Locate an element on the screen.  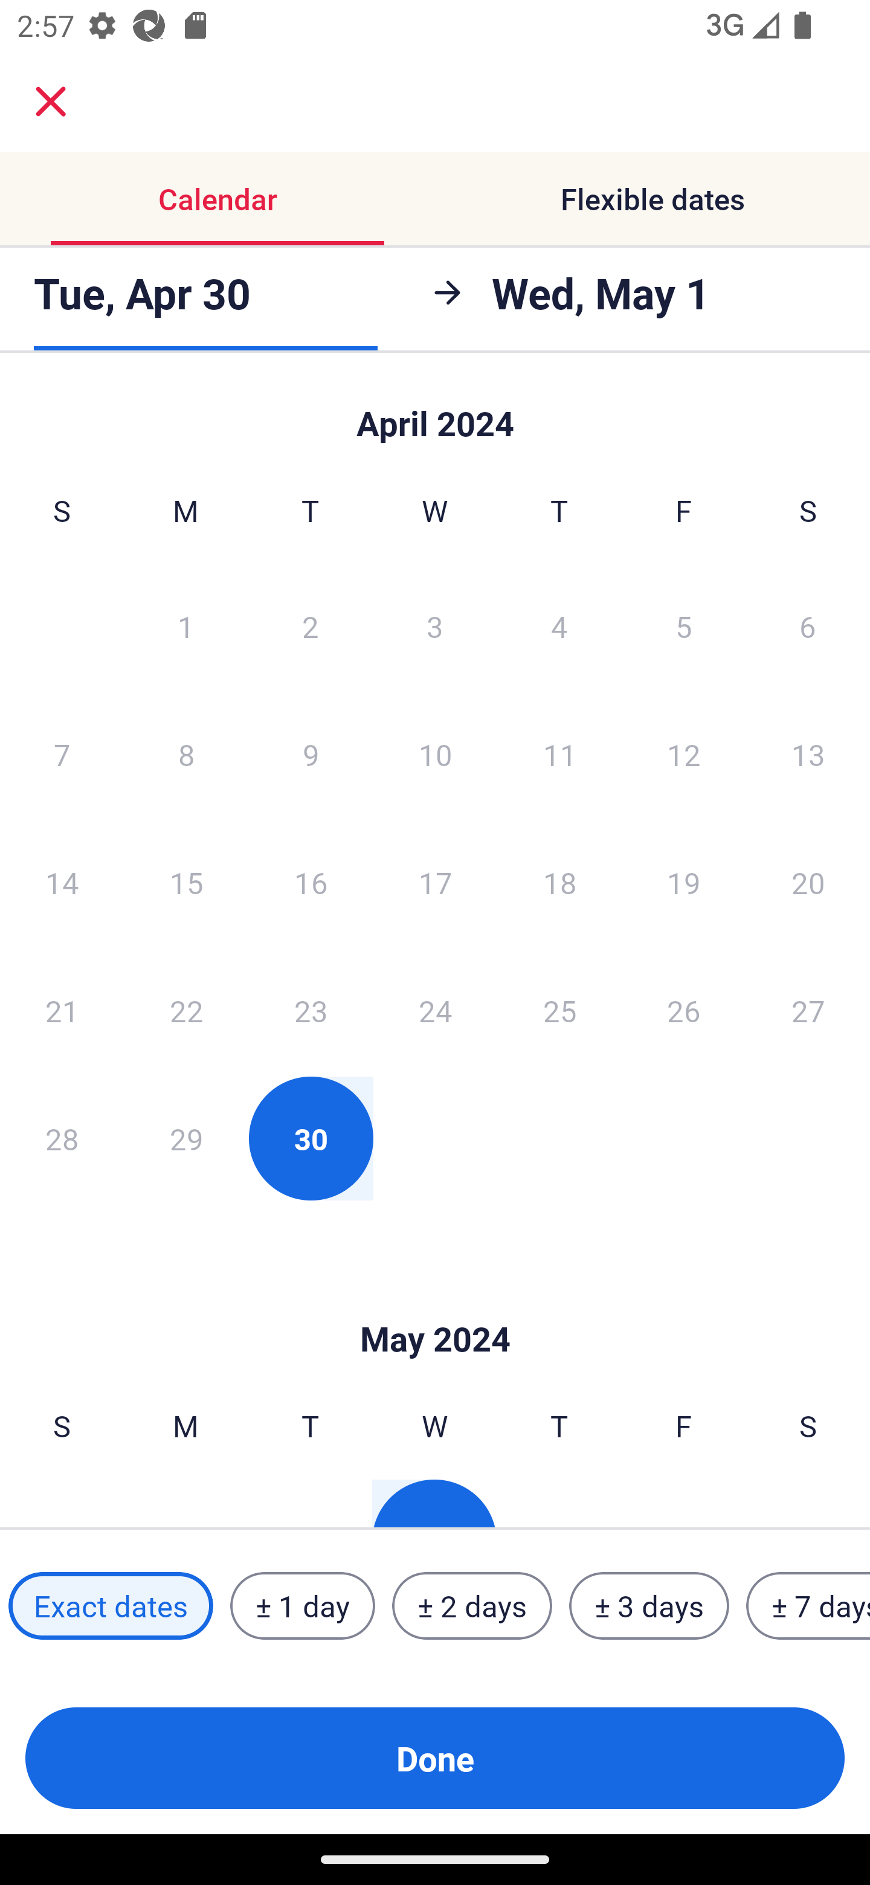
10 Wednesday, April 10, 2024 is located at coordinates (435, 754).